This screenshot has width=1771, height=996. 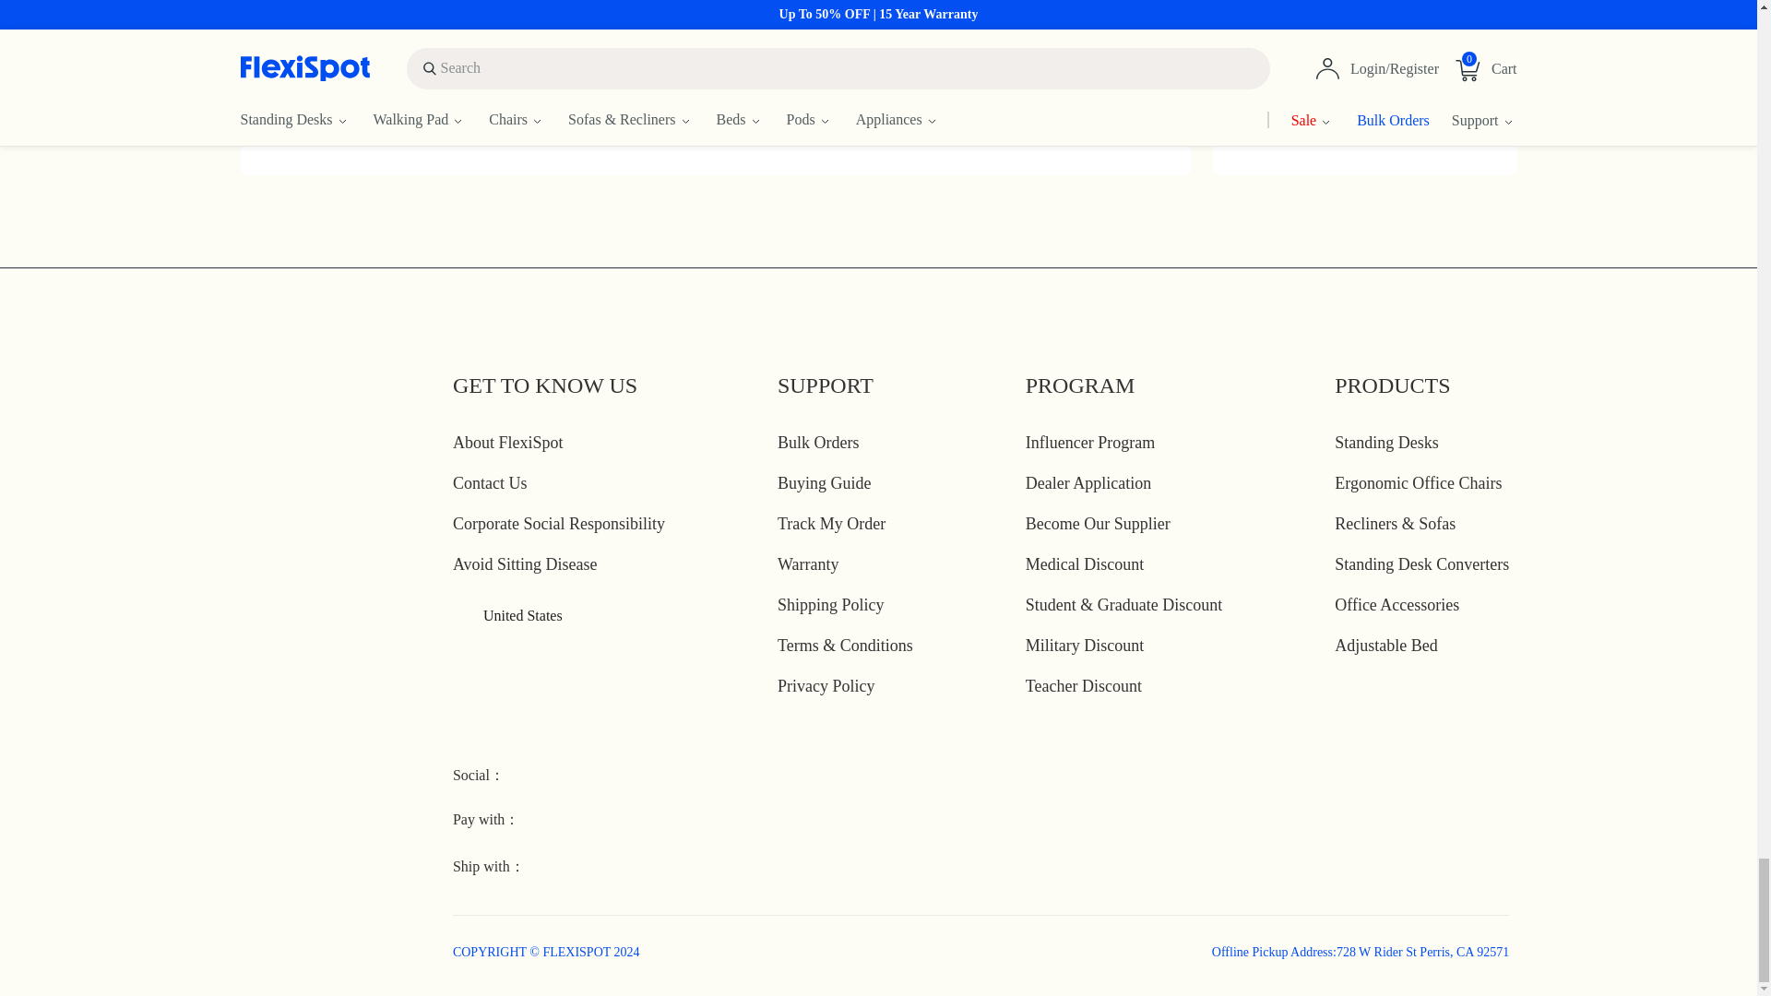 I want to click on Corporate Social Responsibility, so click(x=559, y=524).